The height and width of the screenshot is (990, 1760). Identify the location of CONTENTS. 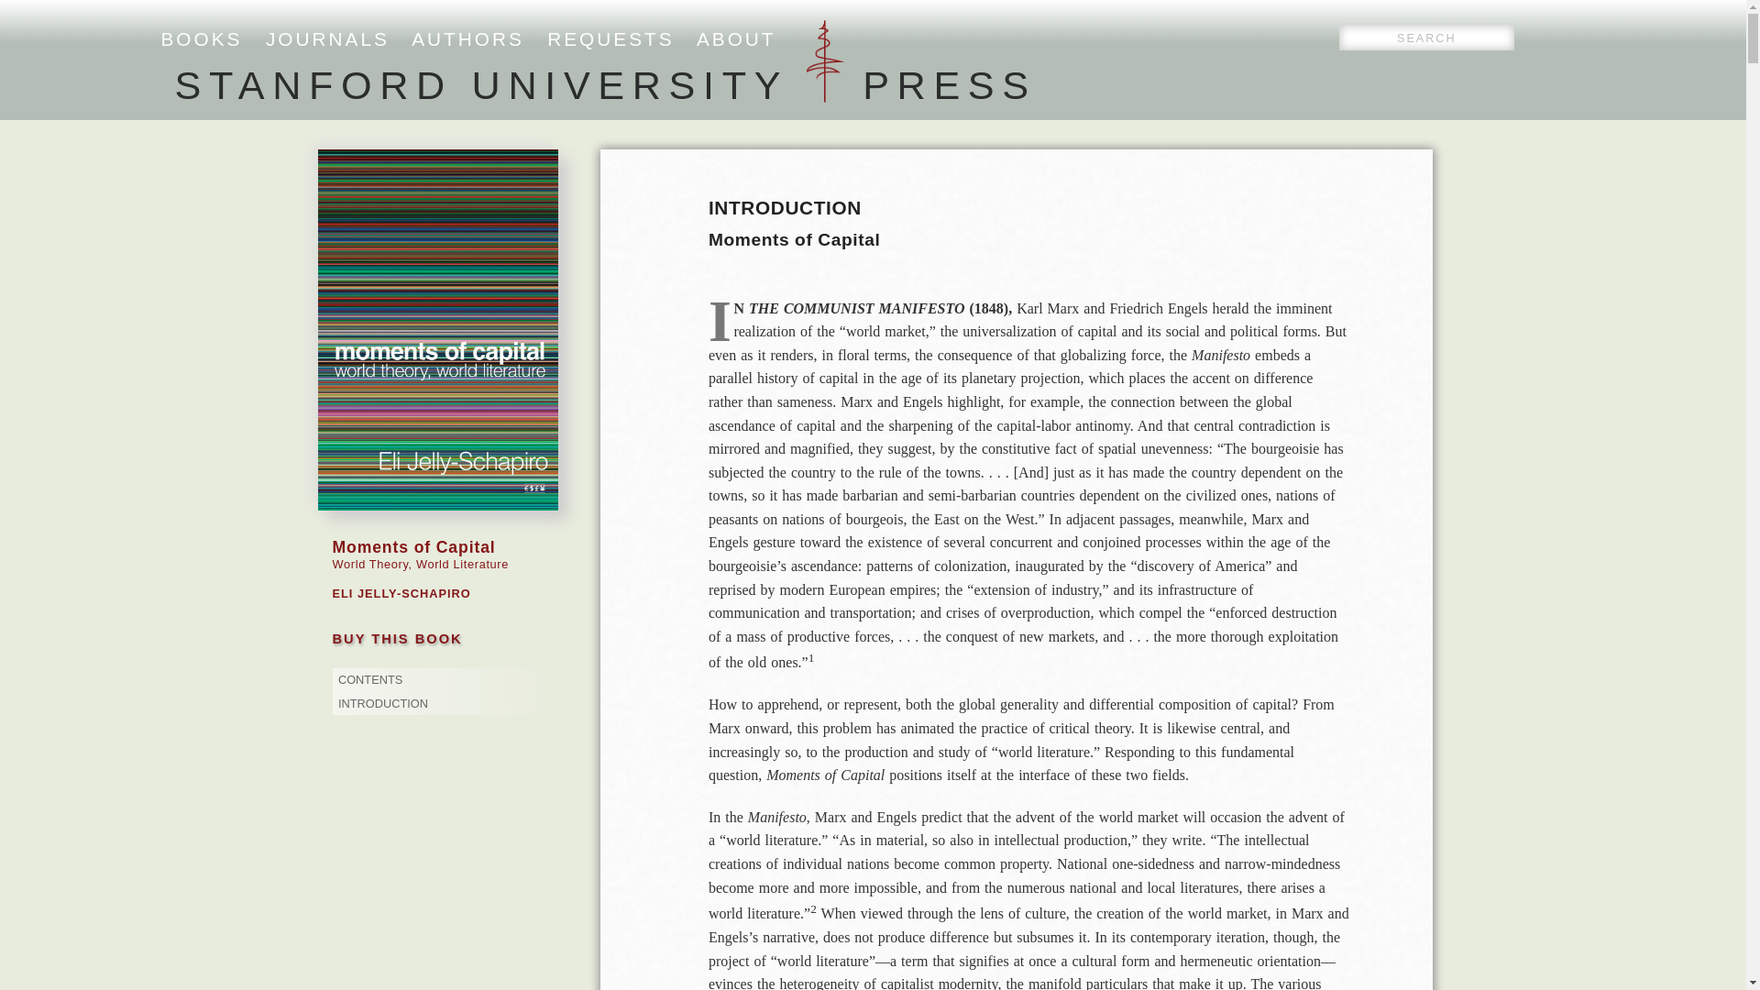
(370, 680).